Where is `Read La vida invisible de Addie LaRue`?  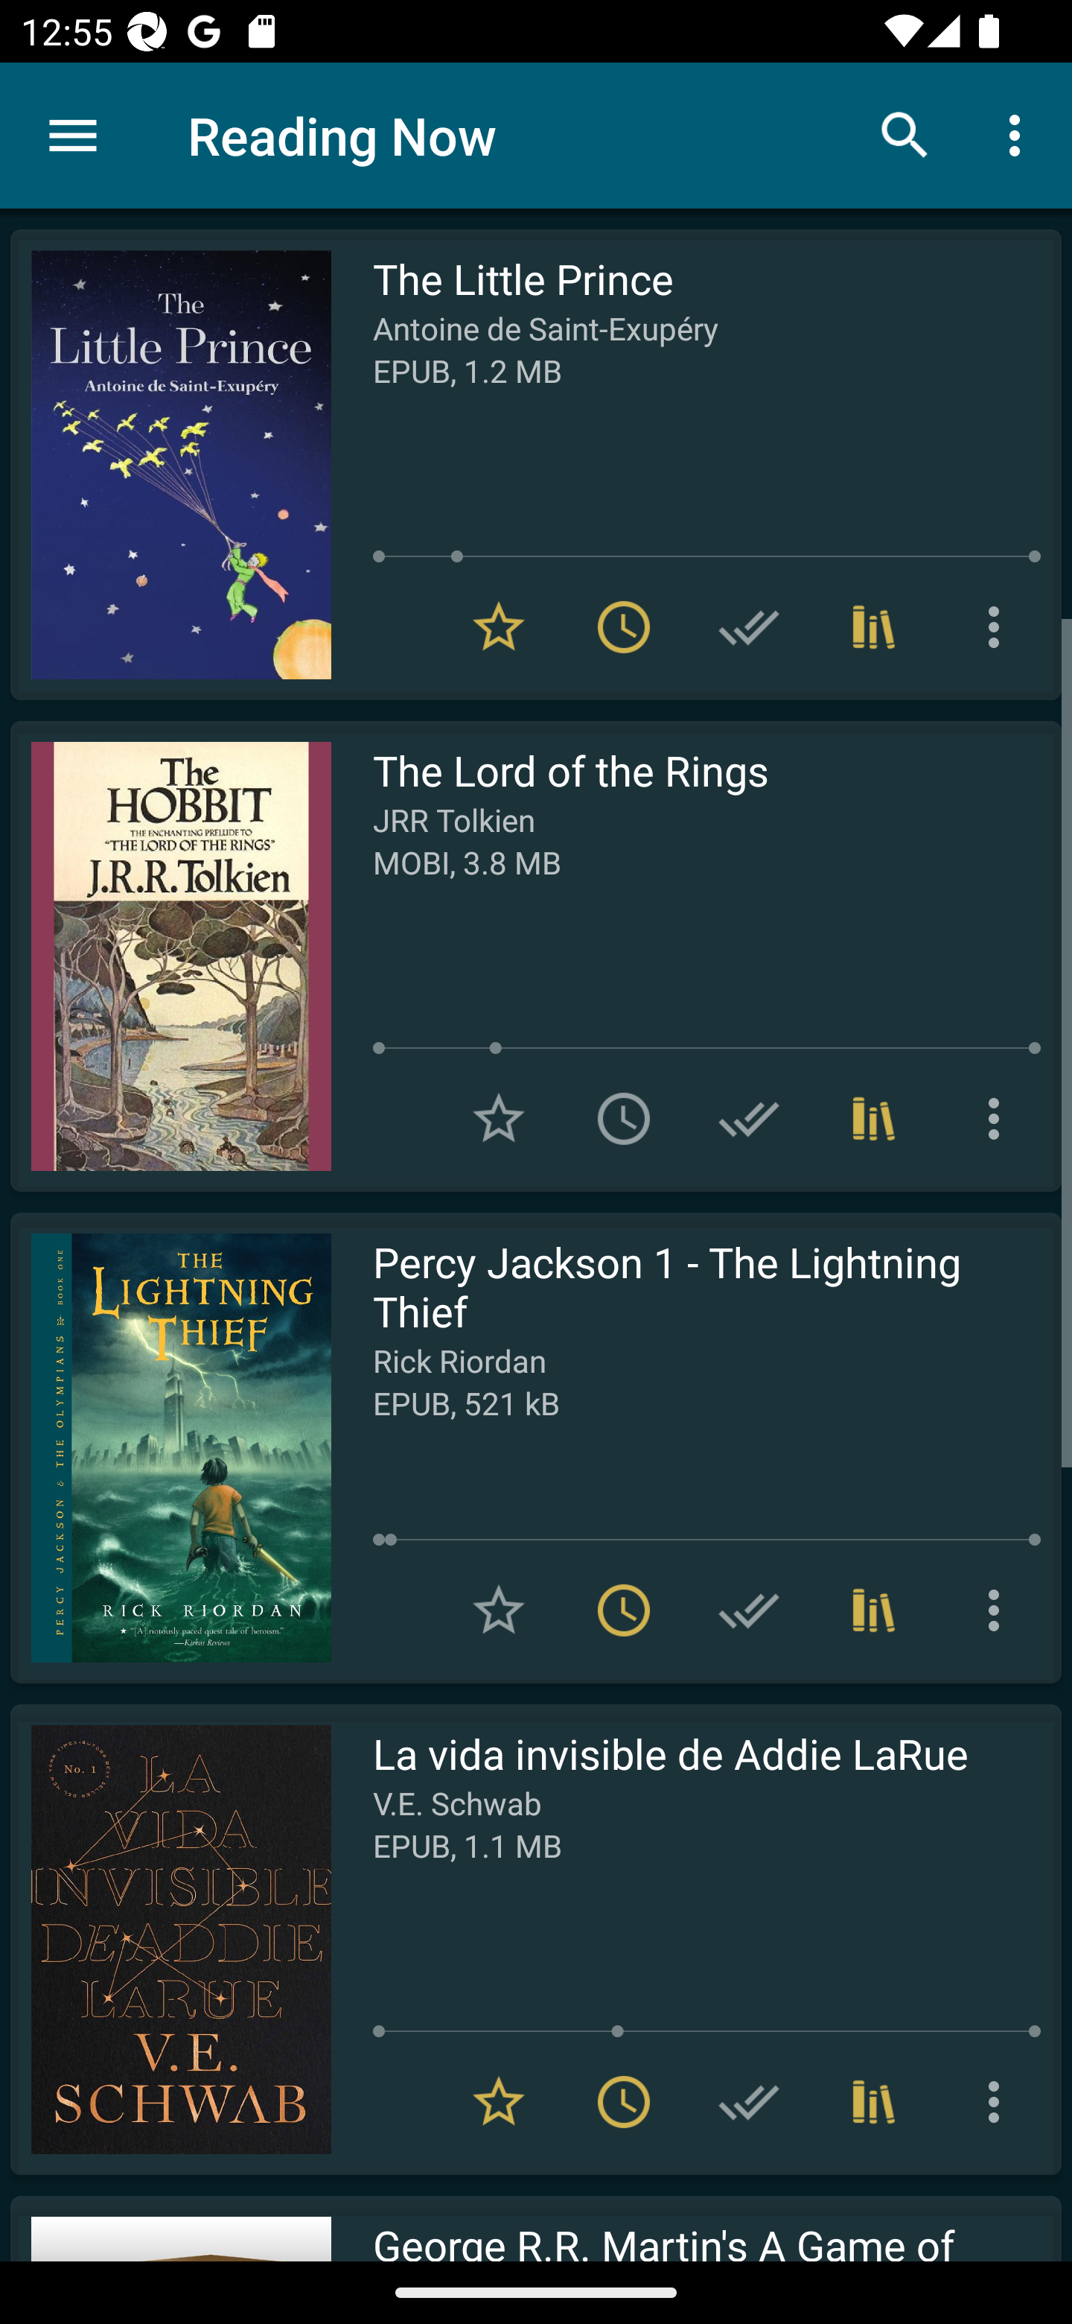
Read La vida invisible de Addie LaRue is located at coordinates (170, 1939).